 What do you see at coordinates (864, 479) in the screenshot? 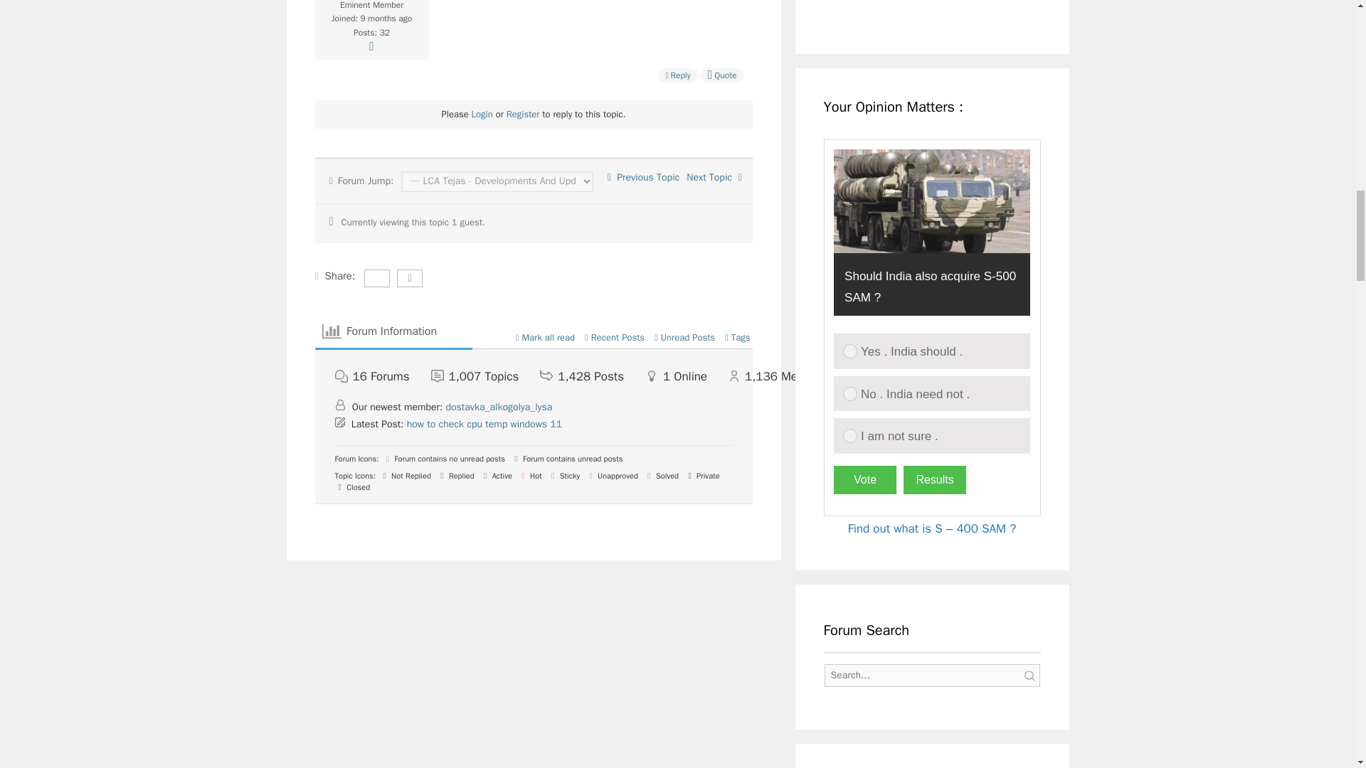
I see `Vote` at bounding box center [864, 479].